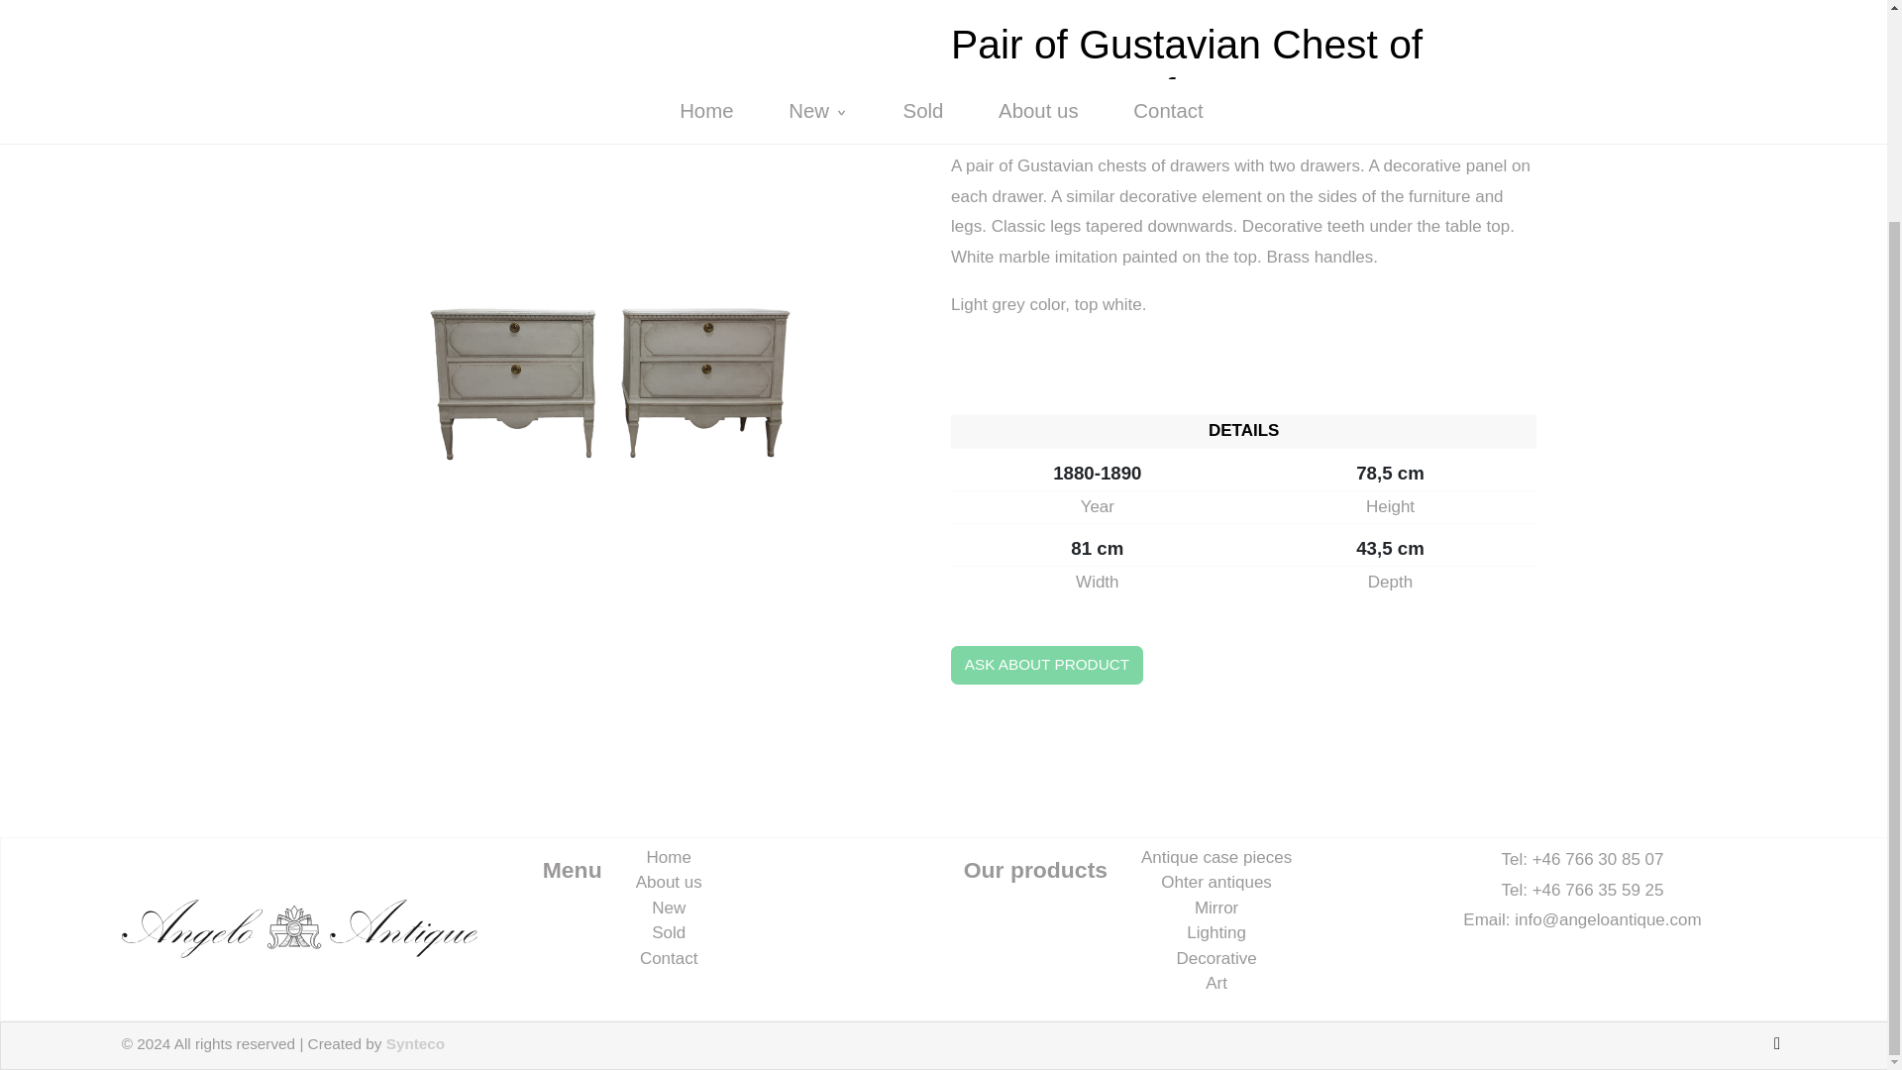 The width and height of the screenshot is (1902, 1070). What do you see at coordinates (1216, 857) in the screenshot?
I see `Antique case pieces` at bounding box center [1216, 857].